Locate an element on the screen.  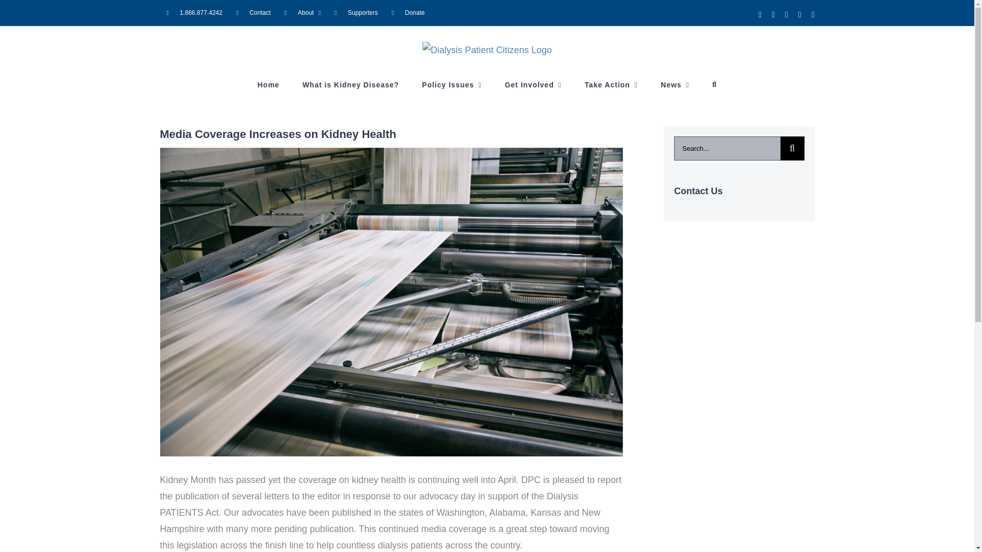
Policy Issues is located at coordinates (452, 84).